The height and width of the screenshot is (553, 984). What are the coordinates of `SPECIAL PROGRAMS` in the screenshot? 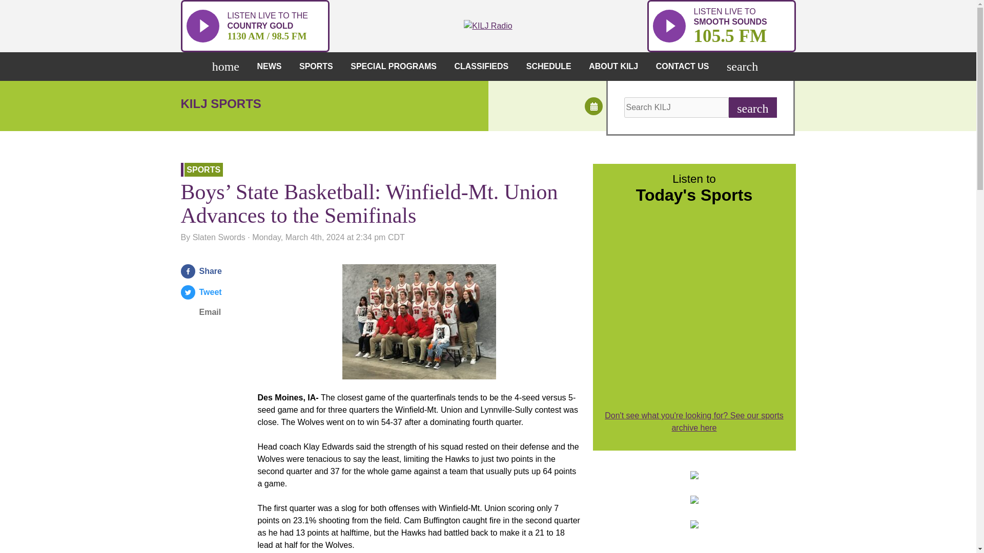 It's located at (319, 66).